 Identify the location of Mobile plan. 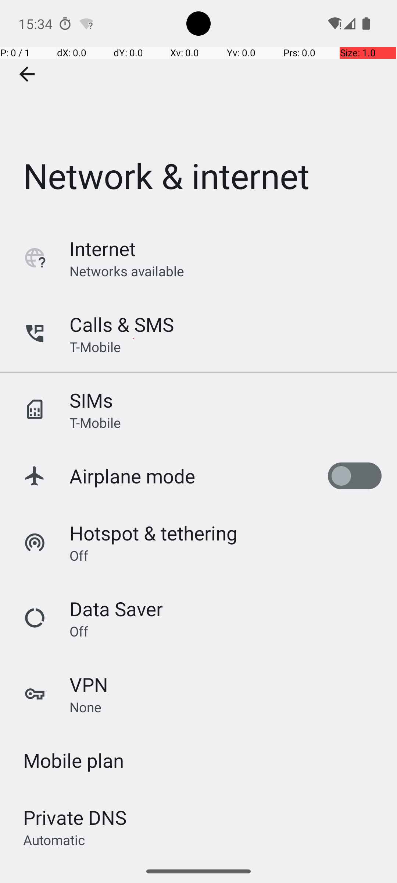
(74, 760).